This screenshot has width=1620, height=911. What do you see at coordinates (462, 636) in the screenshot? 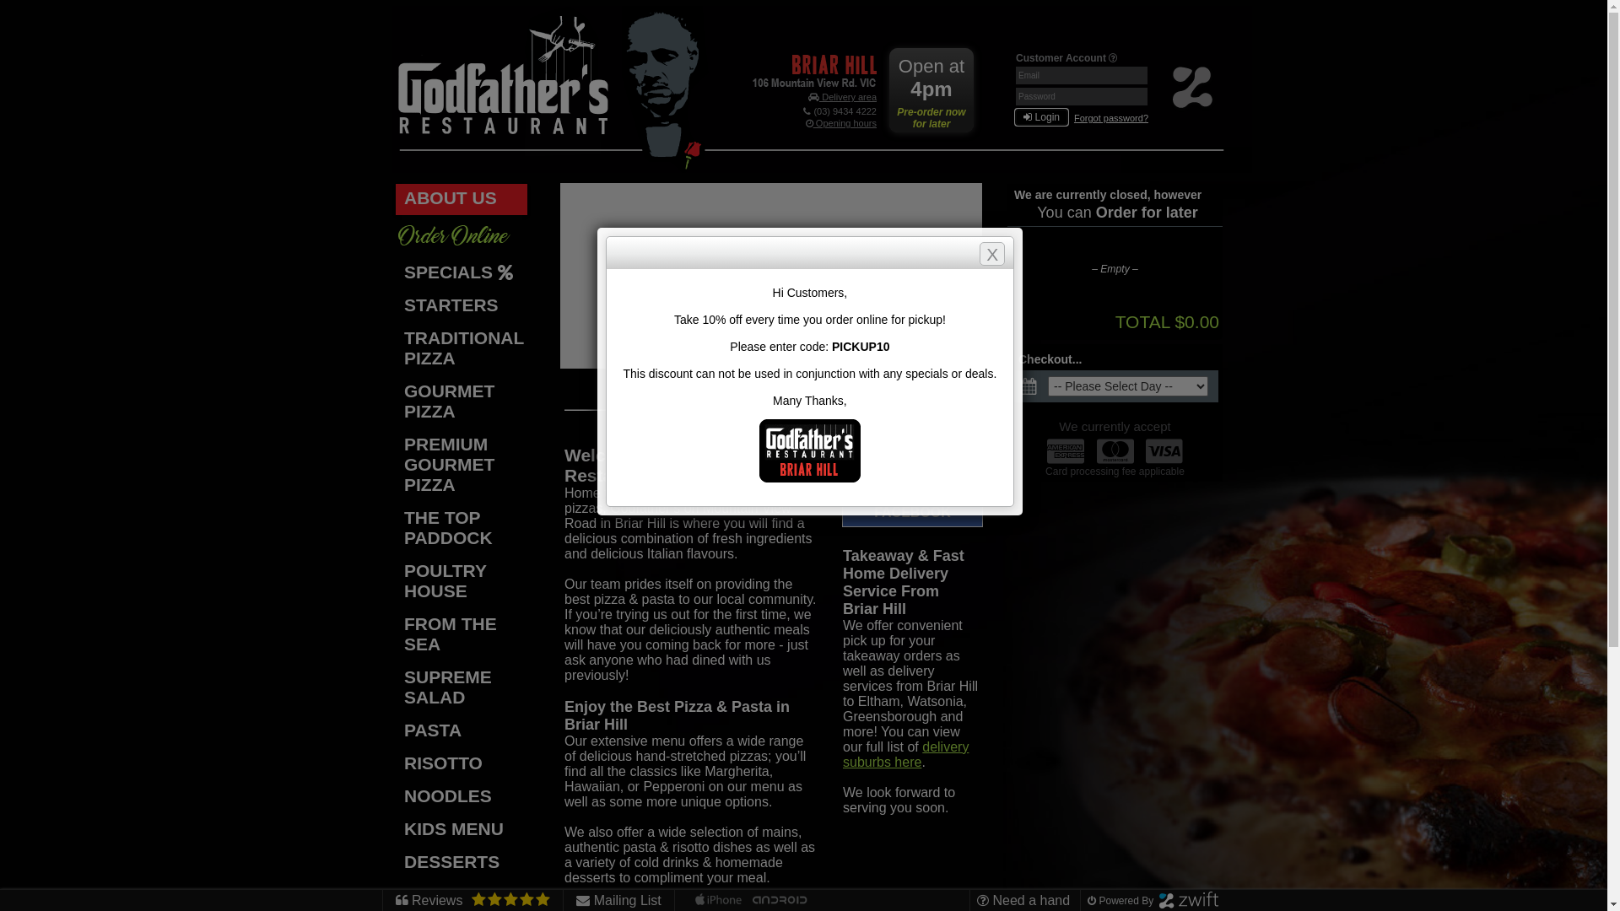
I see `FROM THE SEA` at bounding box center [462, 636].